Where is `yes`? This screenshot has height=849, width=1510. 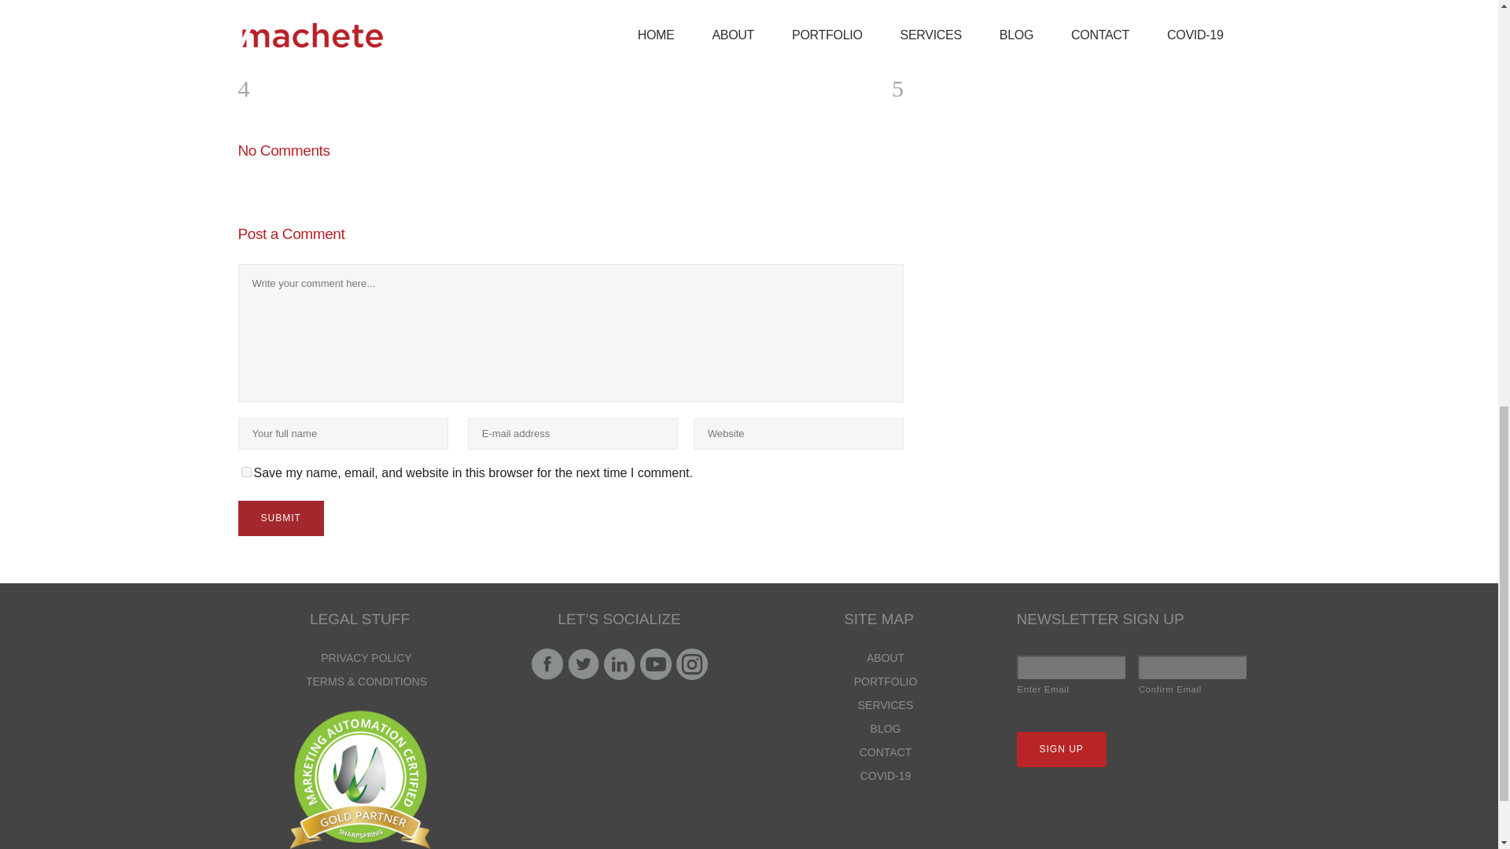 yes is located at coordinates (245, 472).